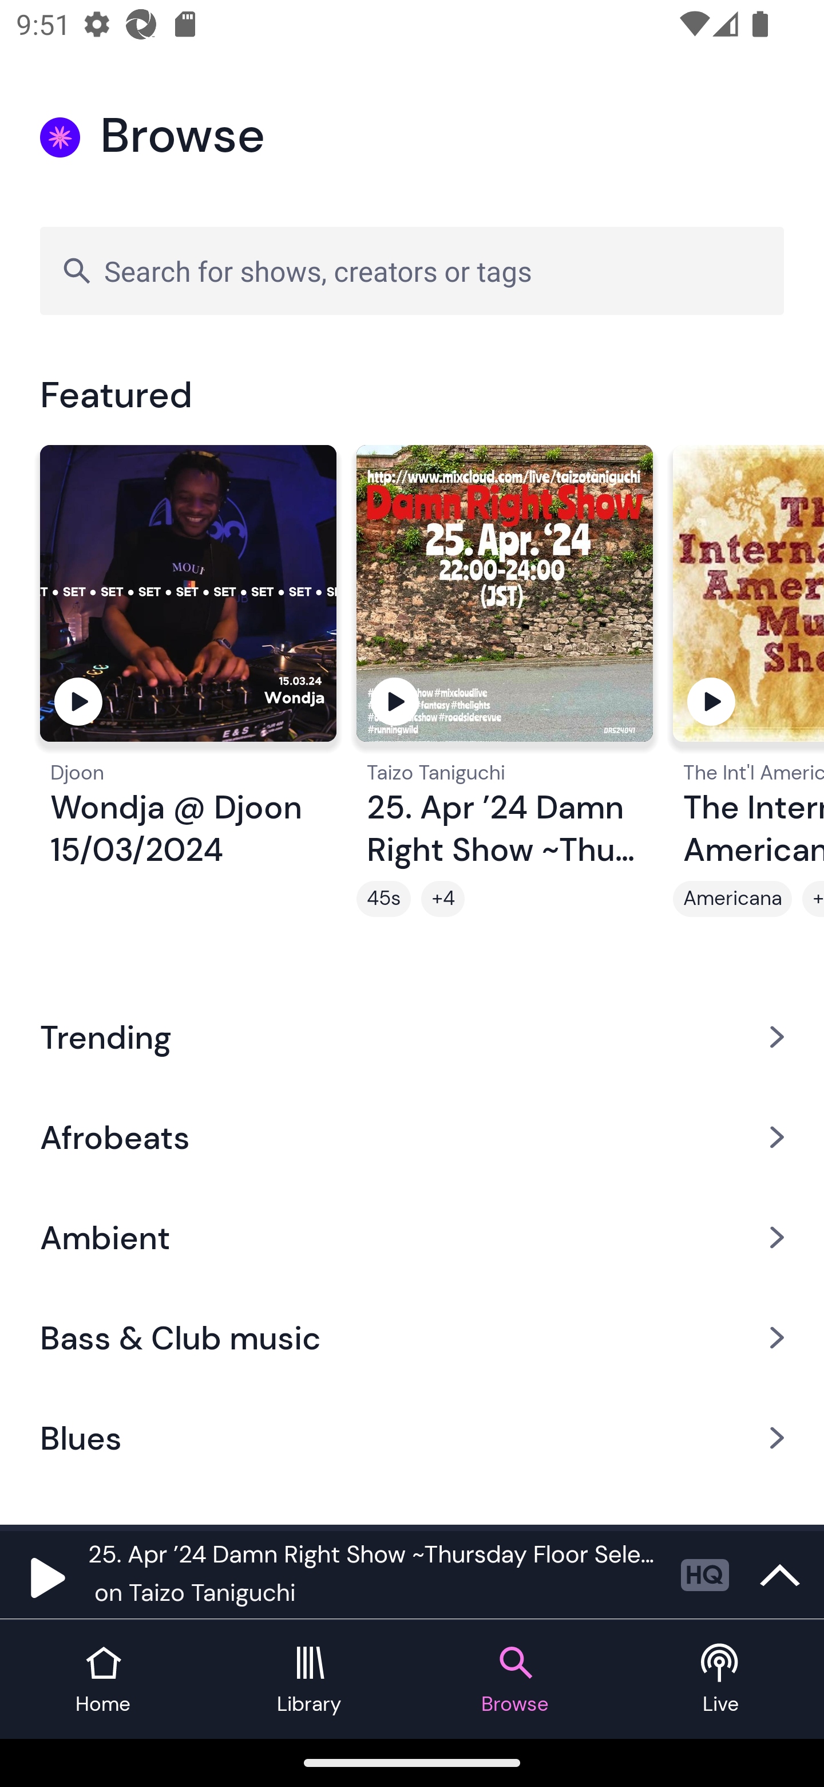 This screenshot has height=1787, width=824. Describe the element at coordinates (732, 899) in the screenshot. I see `Americana` at that location.